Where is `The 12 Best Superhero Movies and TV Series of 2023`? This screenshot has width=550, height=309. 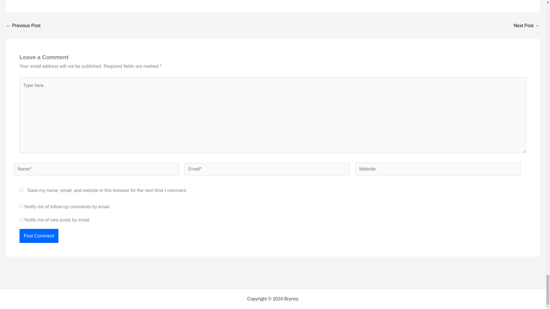 The 12 Best Superhero Movies and TV Series of 2023 is located at coordinates (527, 26).